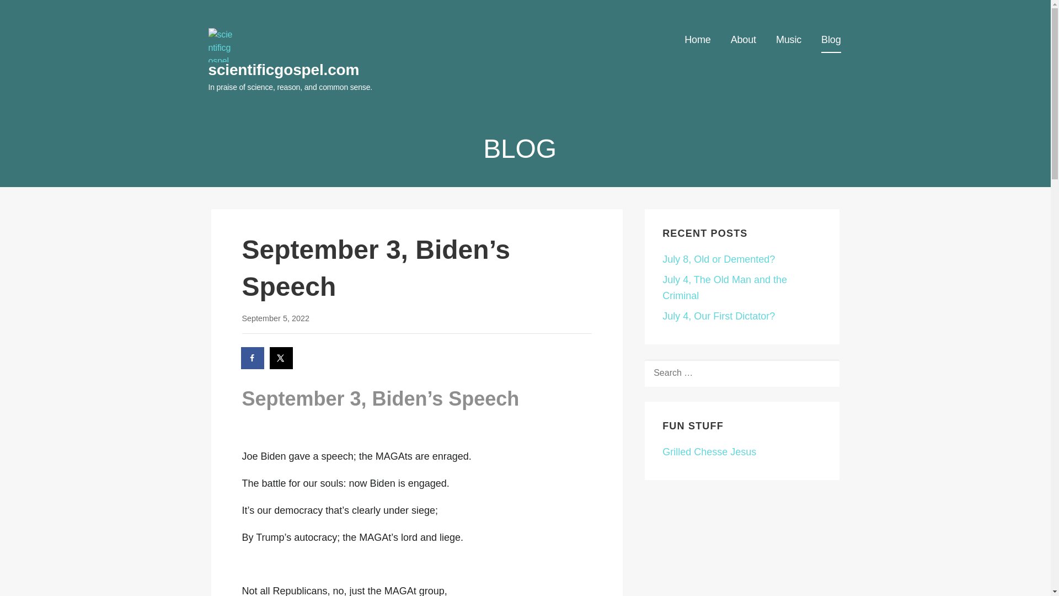 Image resolution: width=1059 pixels, height=596 pixels. I want to click on Grilled Chesse Jesus, so click(709, 451).